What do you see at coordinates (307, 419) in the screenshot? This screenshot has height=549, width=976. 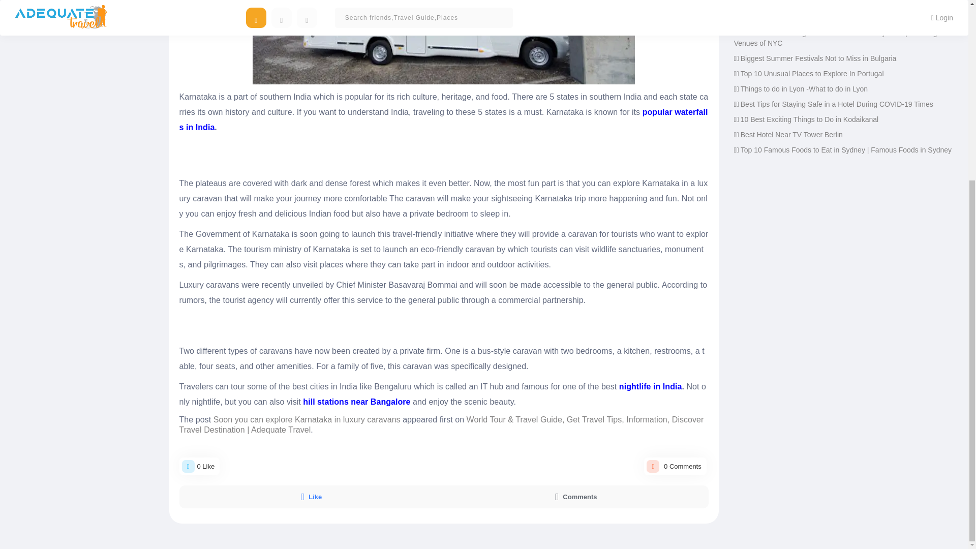 I see `Soon you can explore Karnataka in luxury caravans` at bounding box center [307, 419].